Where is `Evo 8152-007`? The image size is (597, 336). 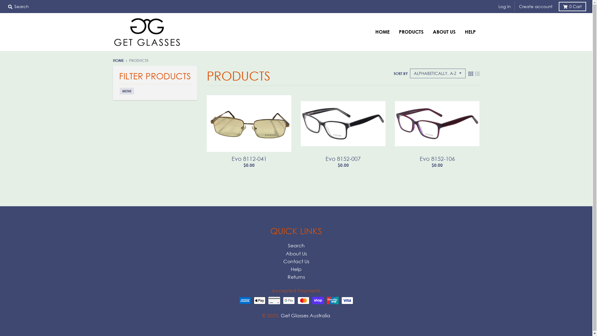
Evo 8152-007 is located at coordinates (343, 159).